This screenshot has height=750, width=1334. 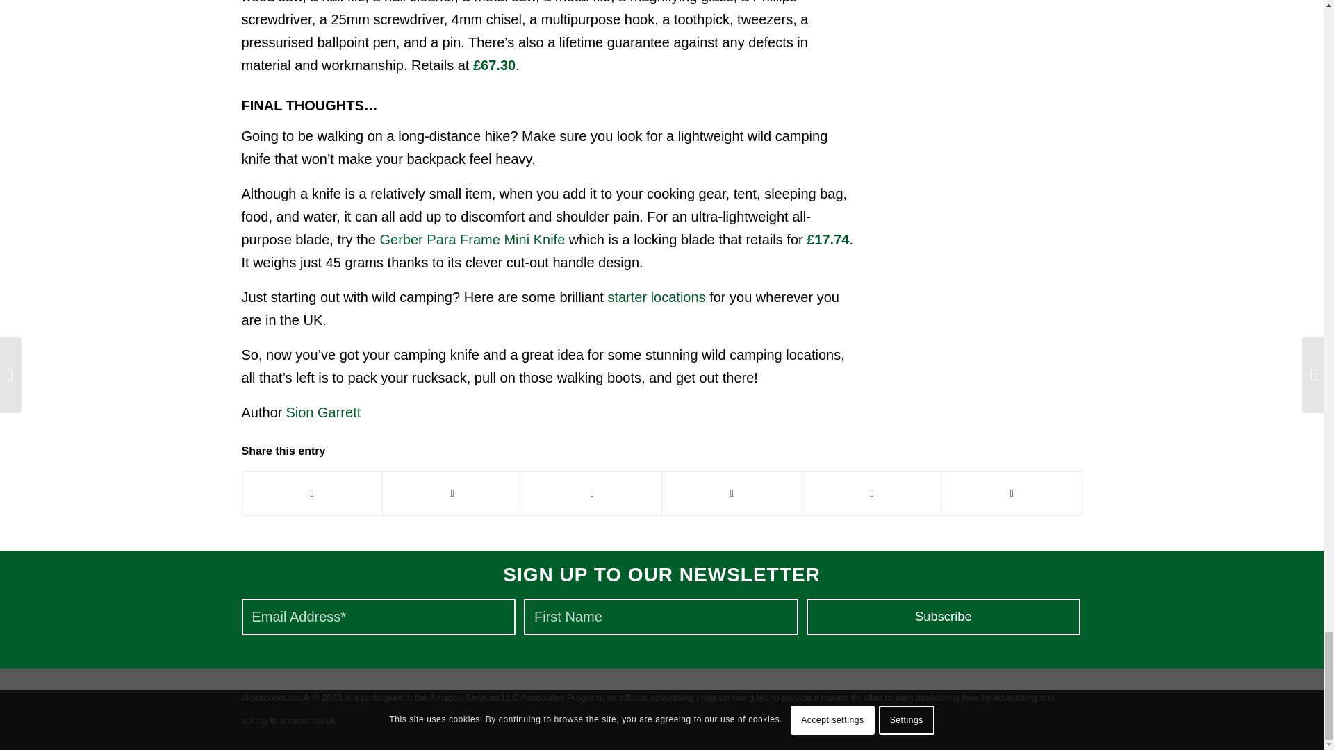 What do you see at coordinates (472, 239) in the screenshot?
I see `Gerber Para Frame Mini Knife` at bounding box center [472, 239].